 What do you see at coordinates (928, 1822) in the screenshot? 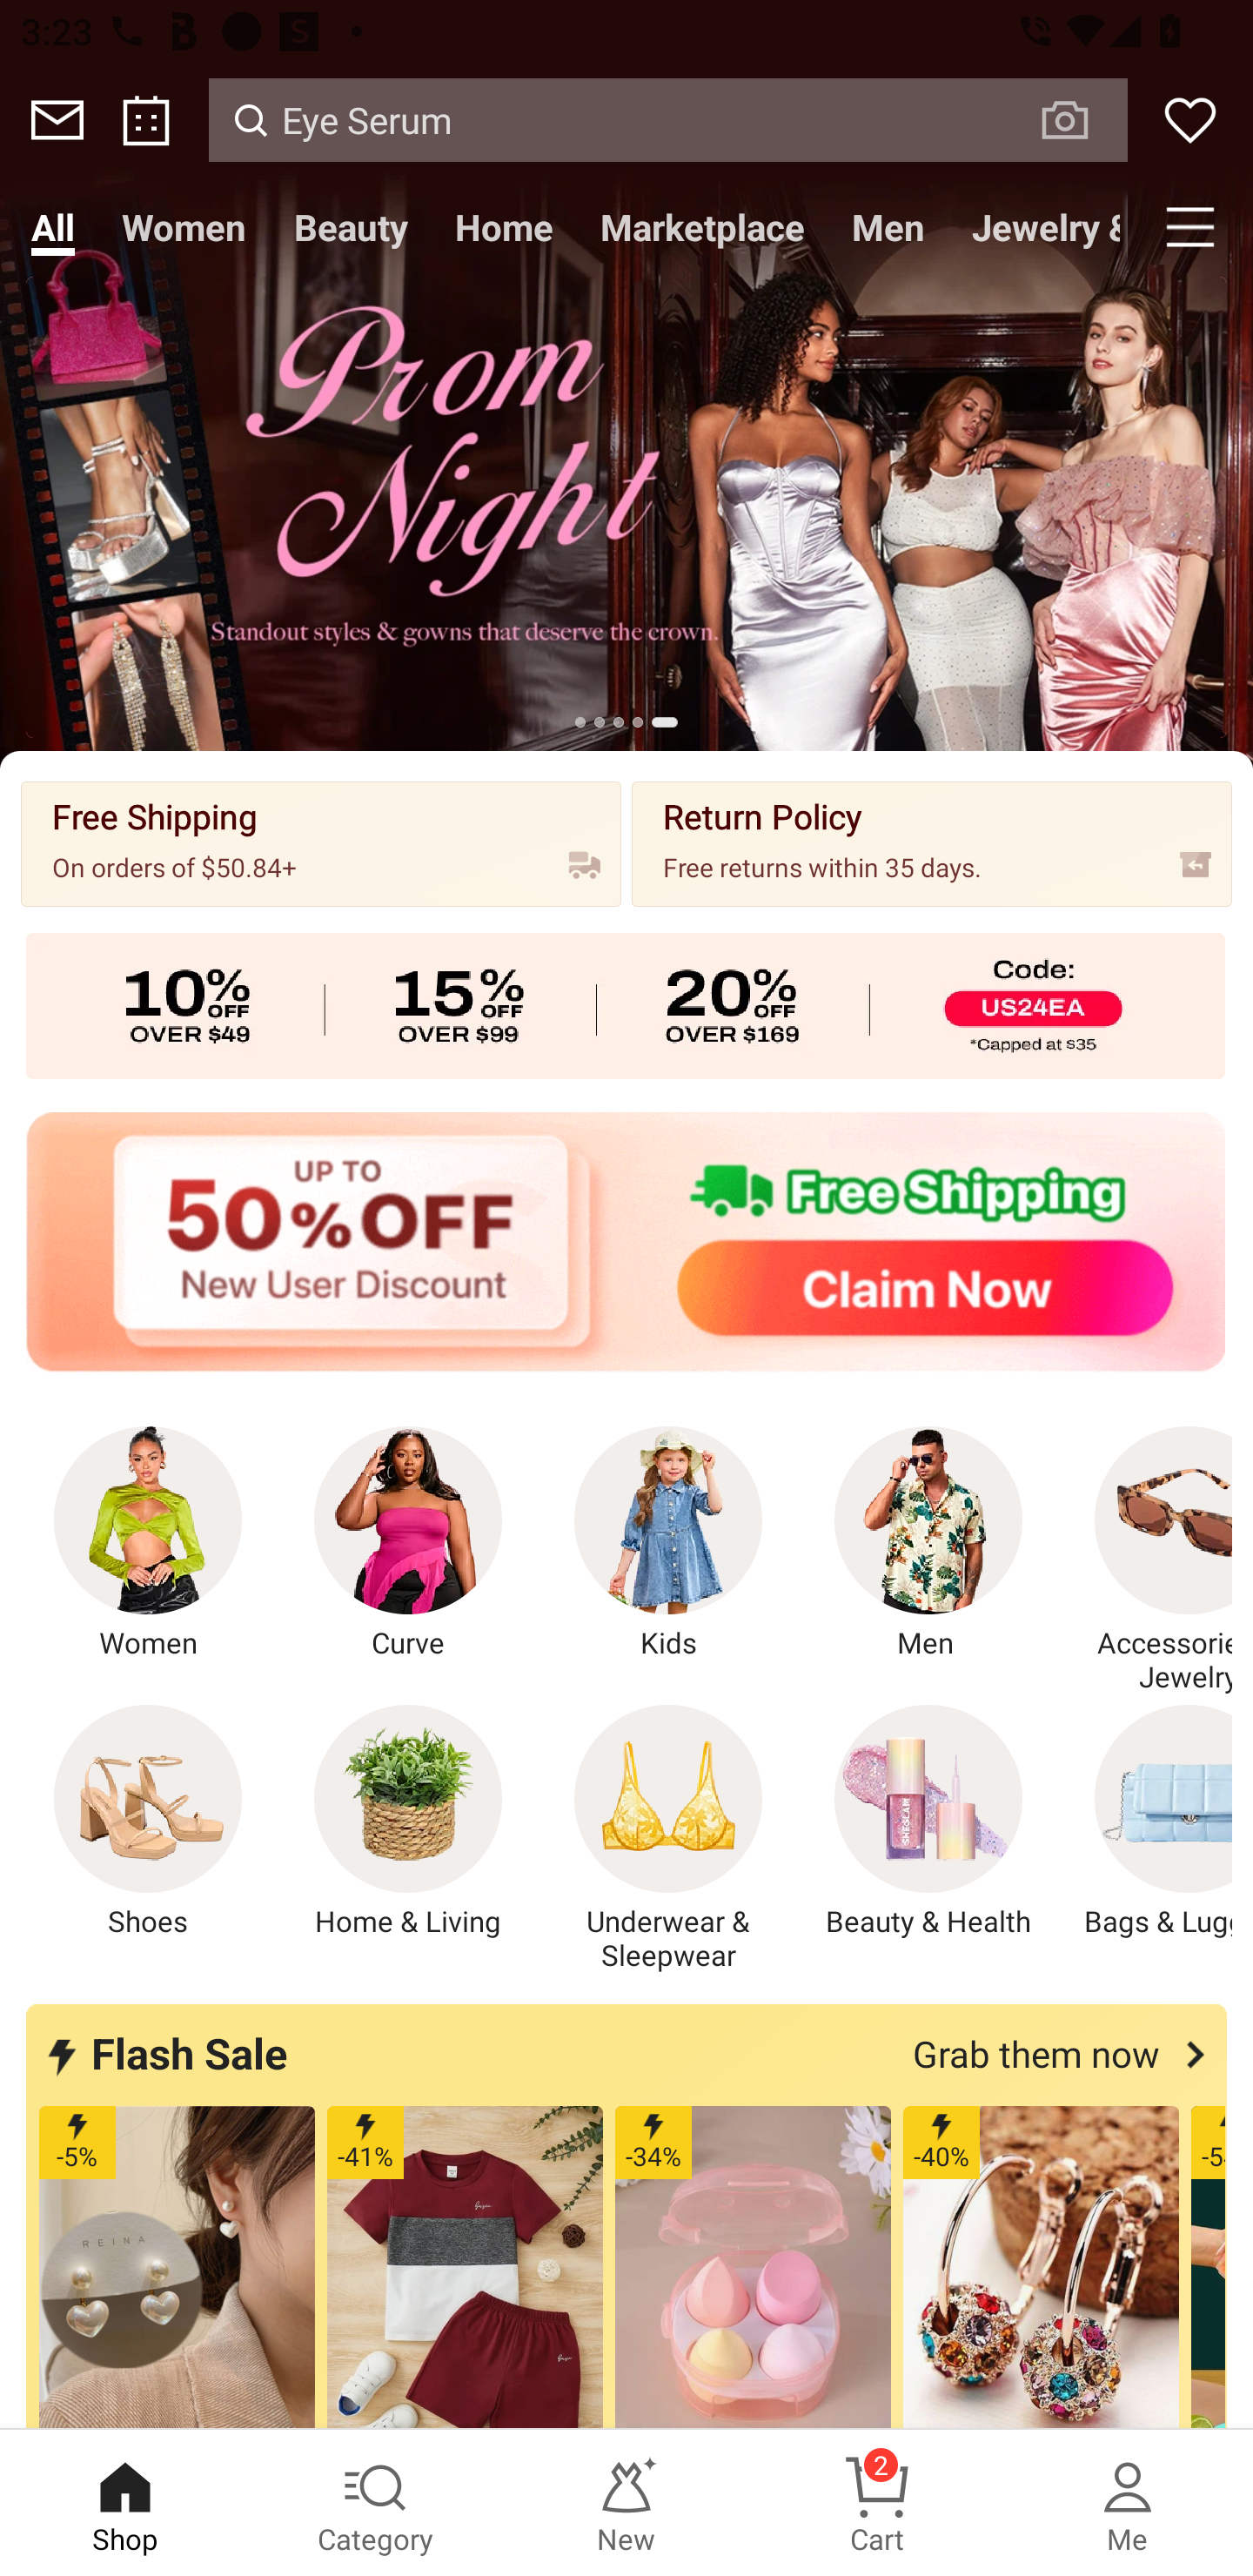
I see `Beauty & Health` at bounding box center [928, 1822].